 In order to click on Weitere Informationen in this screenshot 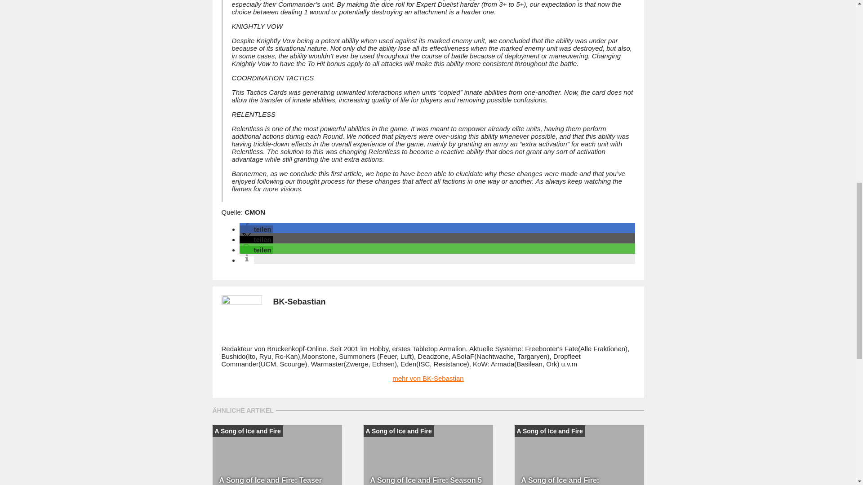, I will do `click(246, 260)`.